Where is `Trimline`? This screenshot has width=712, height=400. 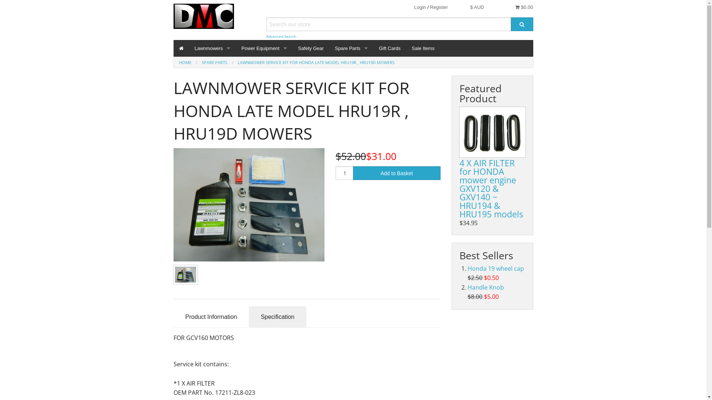
Trimline is located at coordinates (352, 224).